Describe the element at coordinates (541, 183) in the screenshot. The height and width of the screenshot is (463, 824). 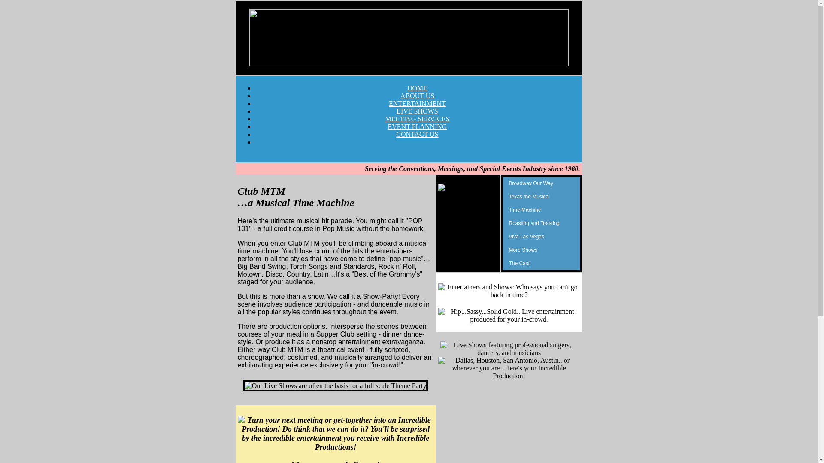
I see `Direct from Broadway` at that location.